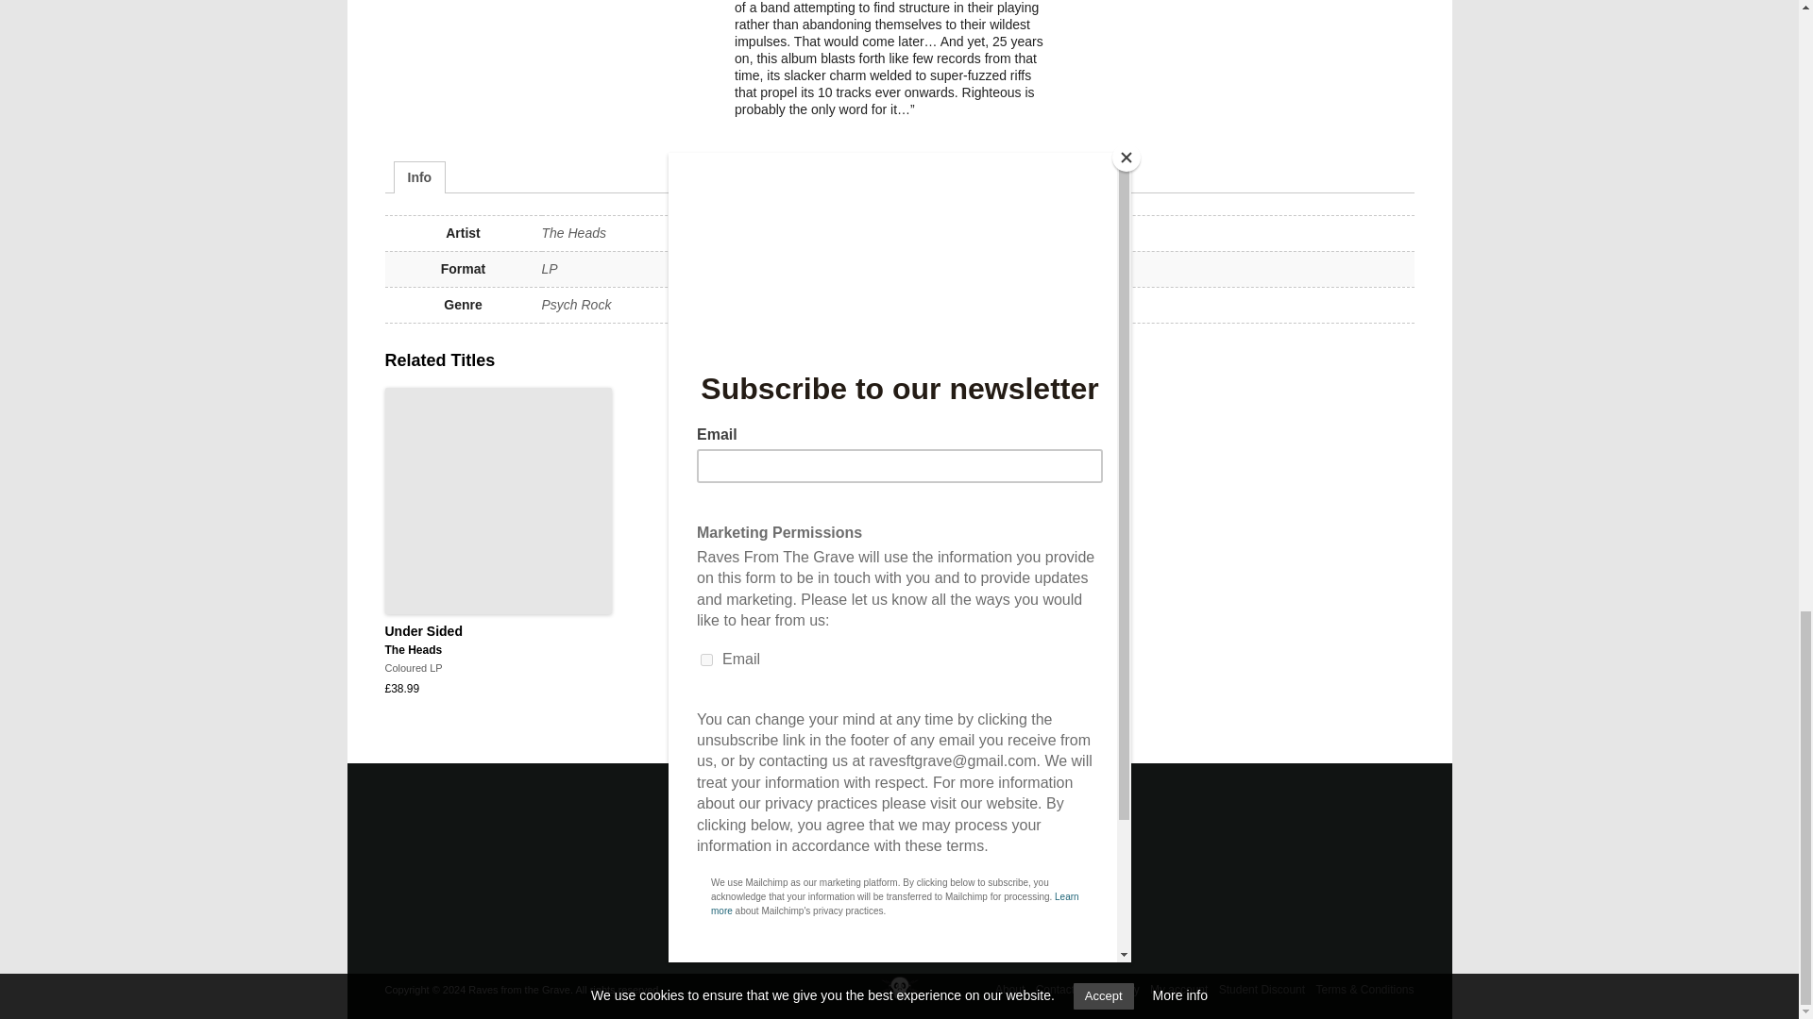 Image resolution: width=1813 pixels, height=1019 pixels. I want to click on Info, so click(420, 177).